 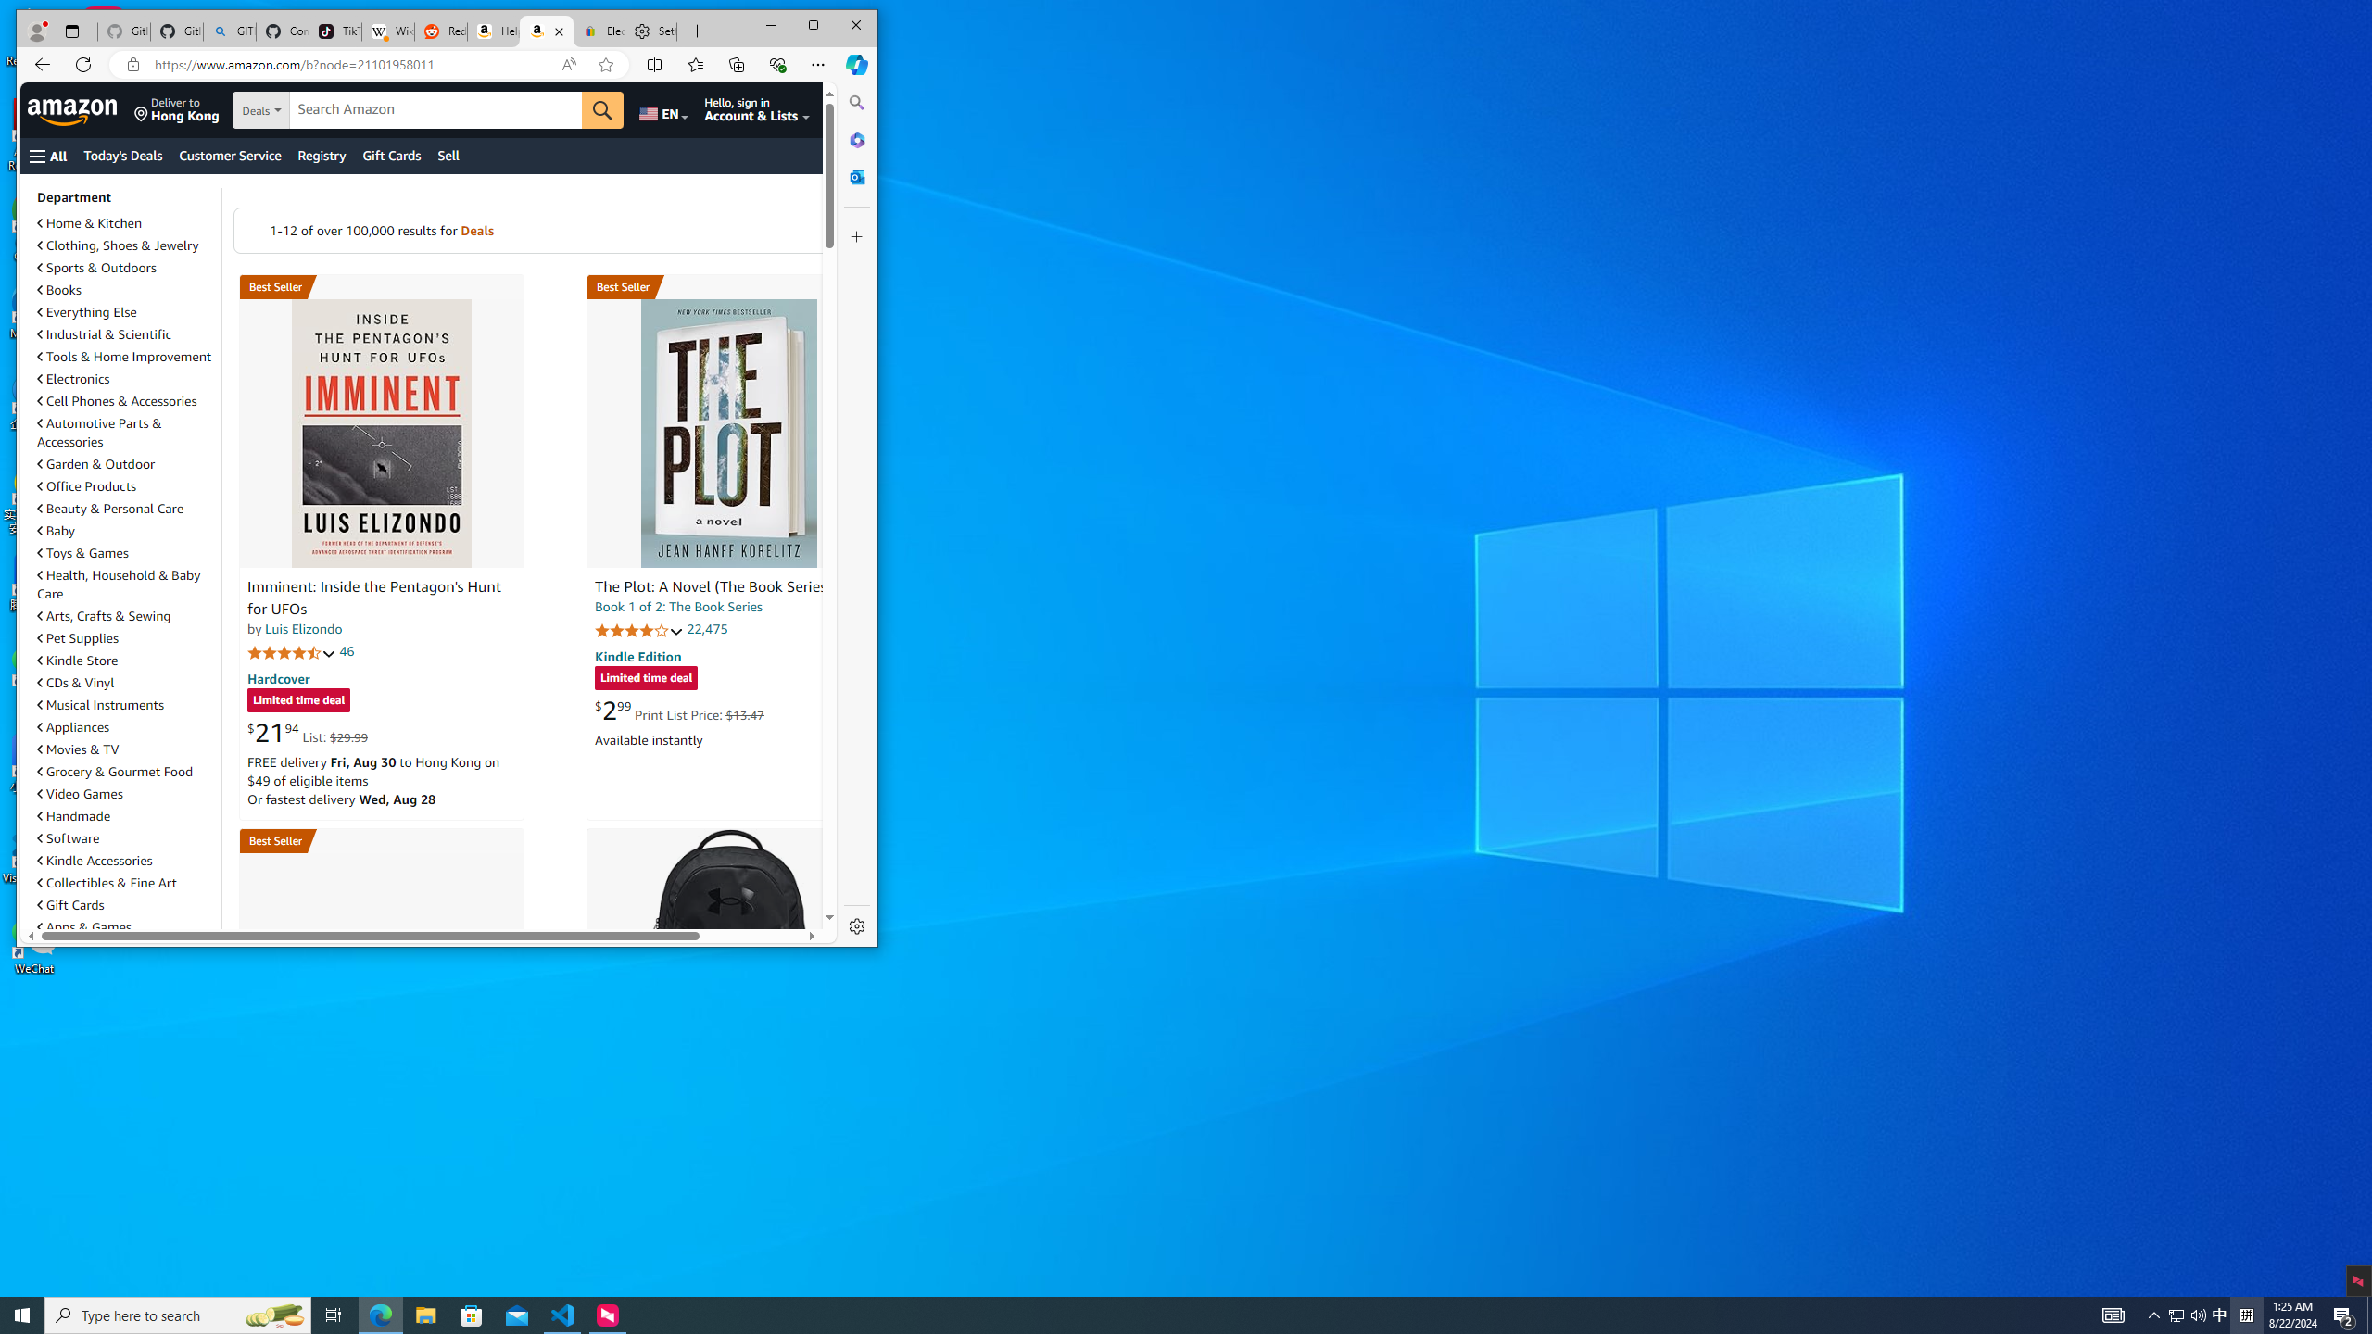 I want to click on Luis Elizondo, so click(x=304, y=628).